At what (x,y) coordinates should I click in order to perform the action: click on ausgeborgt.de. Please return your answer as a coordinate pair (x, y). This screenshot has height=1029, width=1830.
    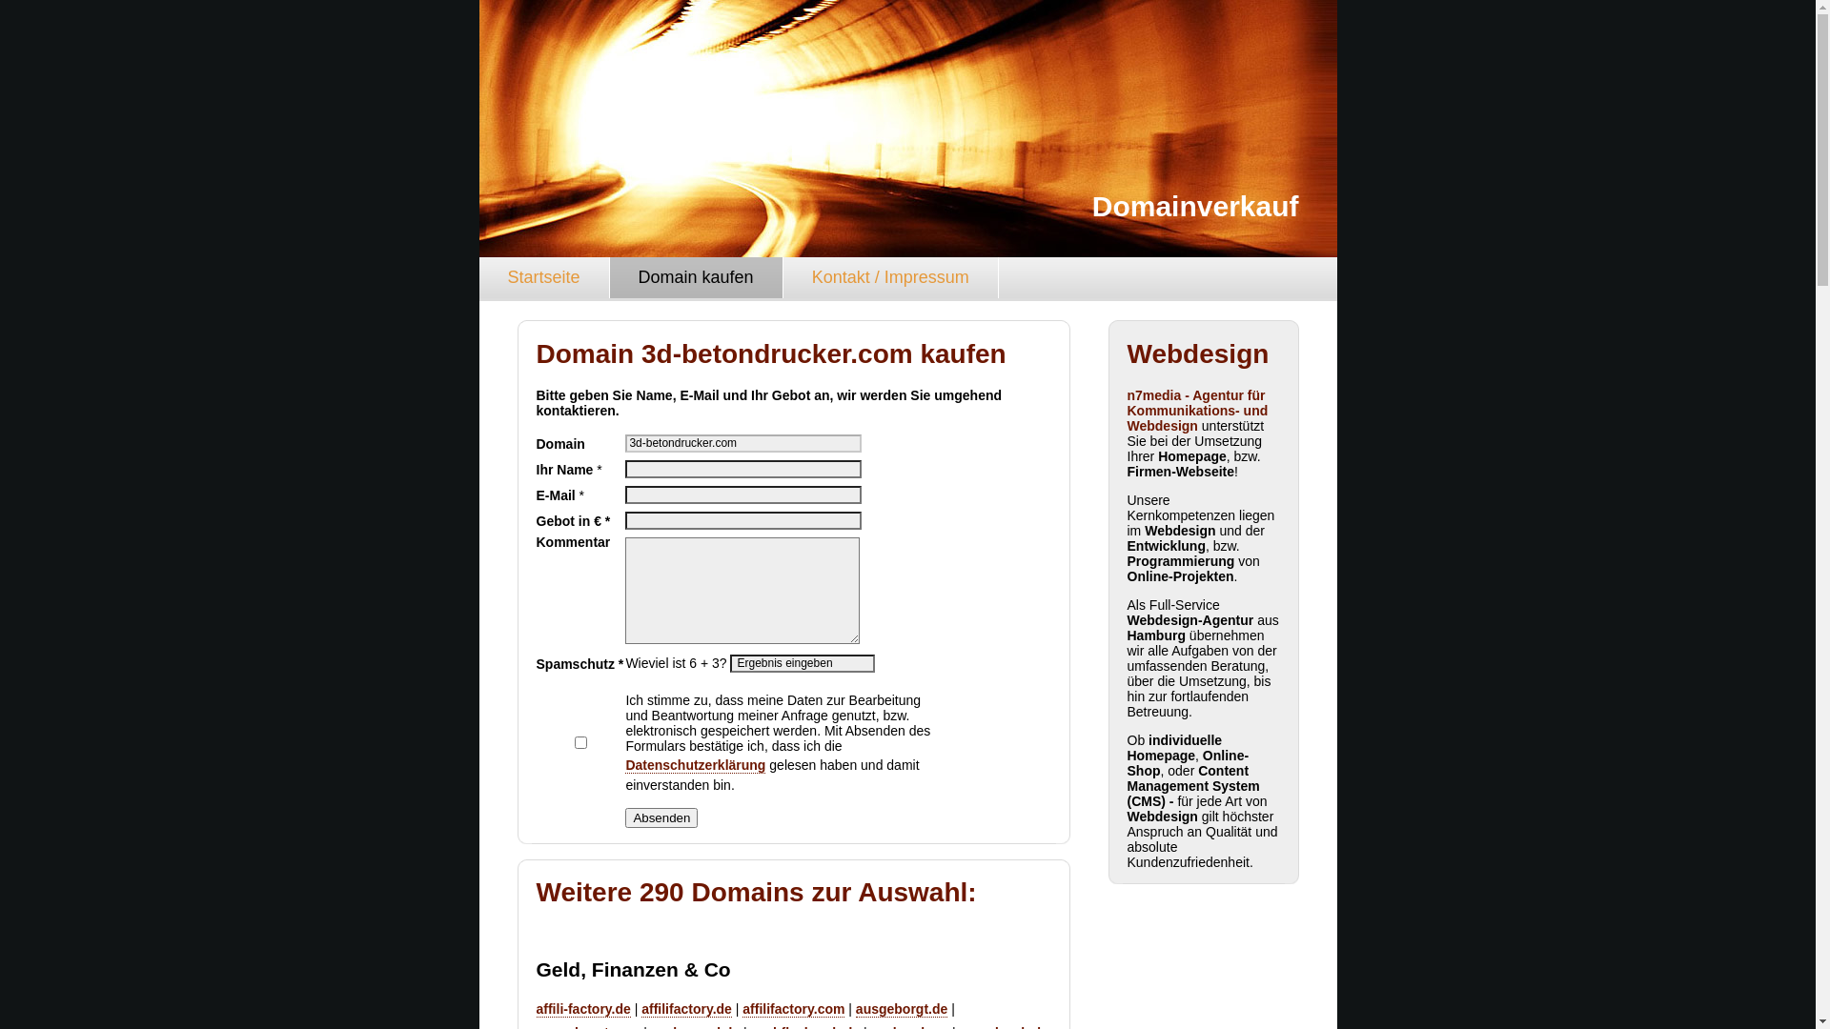
    Looking at the image, I should click on (902, 1010).